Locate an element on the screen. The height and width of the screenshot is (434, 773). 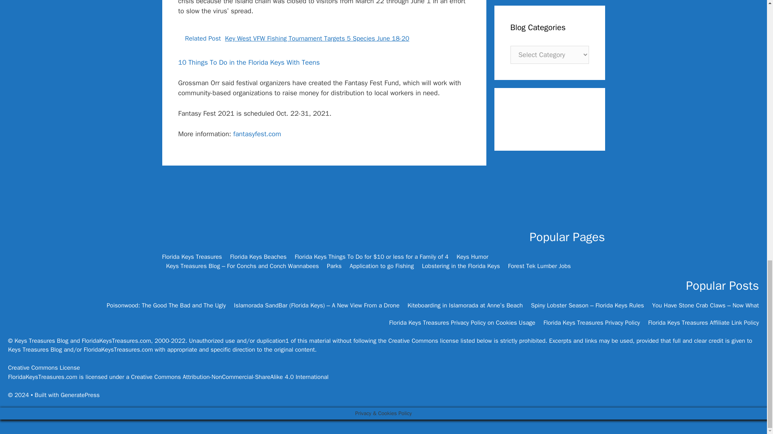
Florida Keys Treasures Privacy Policy is located at coordinates (591, 322).